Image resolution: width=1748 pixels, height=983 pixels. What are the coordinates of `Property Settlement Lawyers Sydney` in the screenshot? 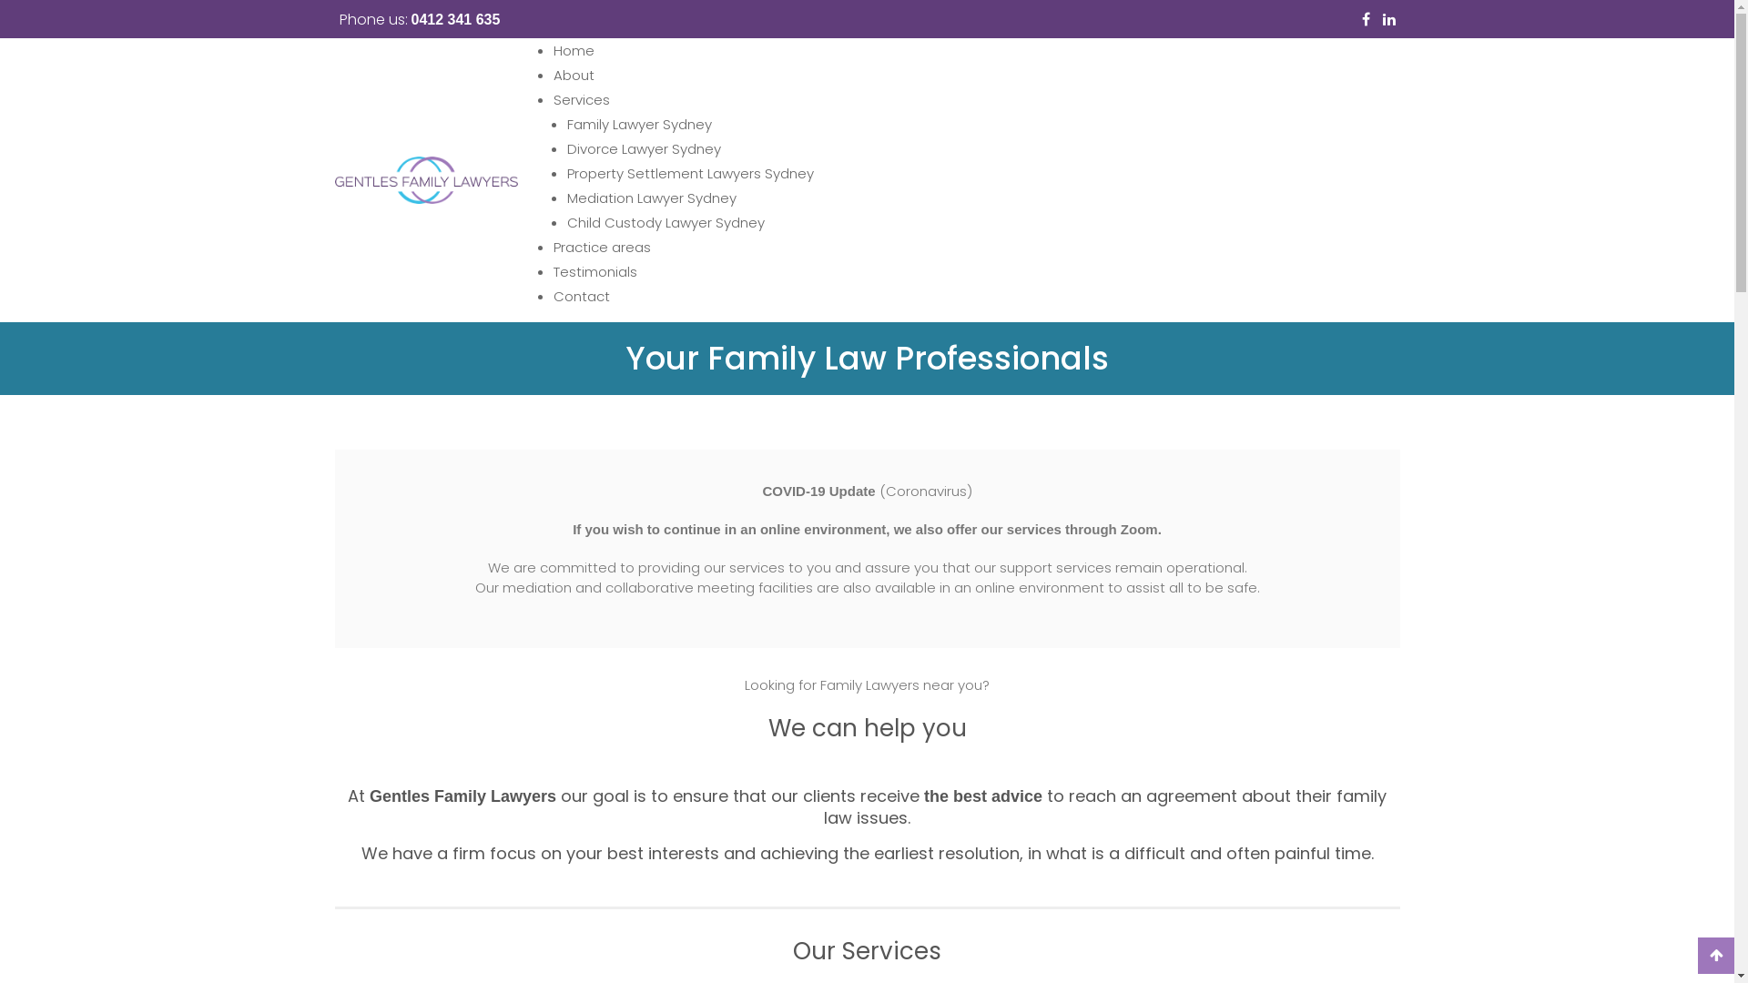 It's located at (690, 173).